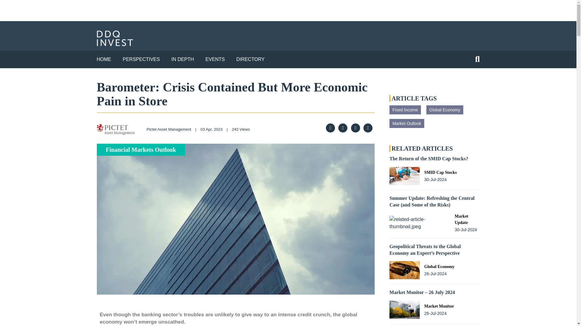  What do you see at coordinates (467, 219) in the screenshot?
I see `Market Update` at bounding box center [467, 219].